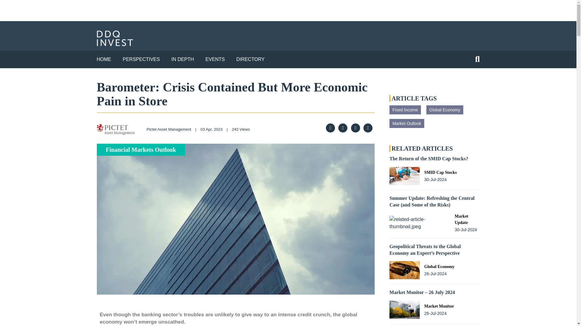  What do you see at coordinates (467, 219) in the screenshot?
I see `Market Update` at bounding box center [467, 219].